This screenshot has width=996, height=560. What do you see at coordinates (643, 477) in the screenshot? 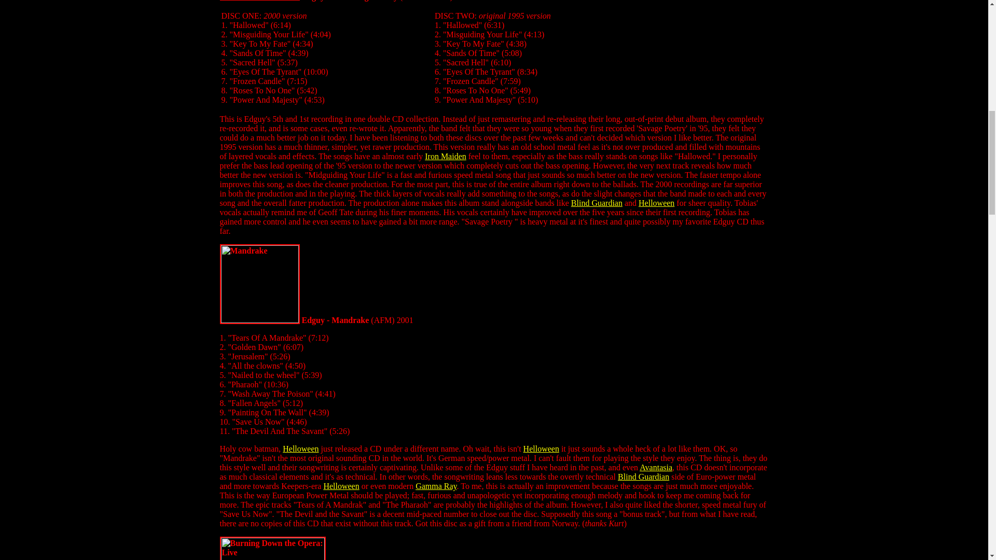
I see `Blind Guardian` at bounding box center [643, 477].